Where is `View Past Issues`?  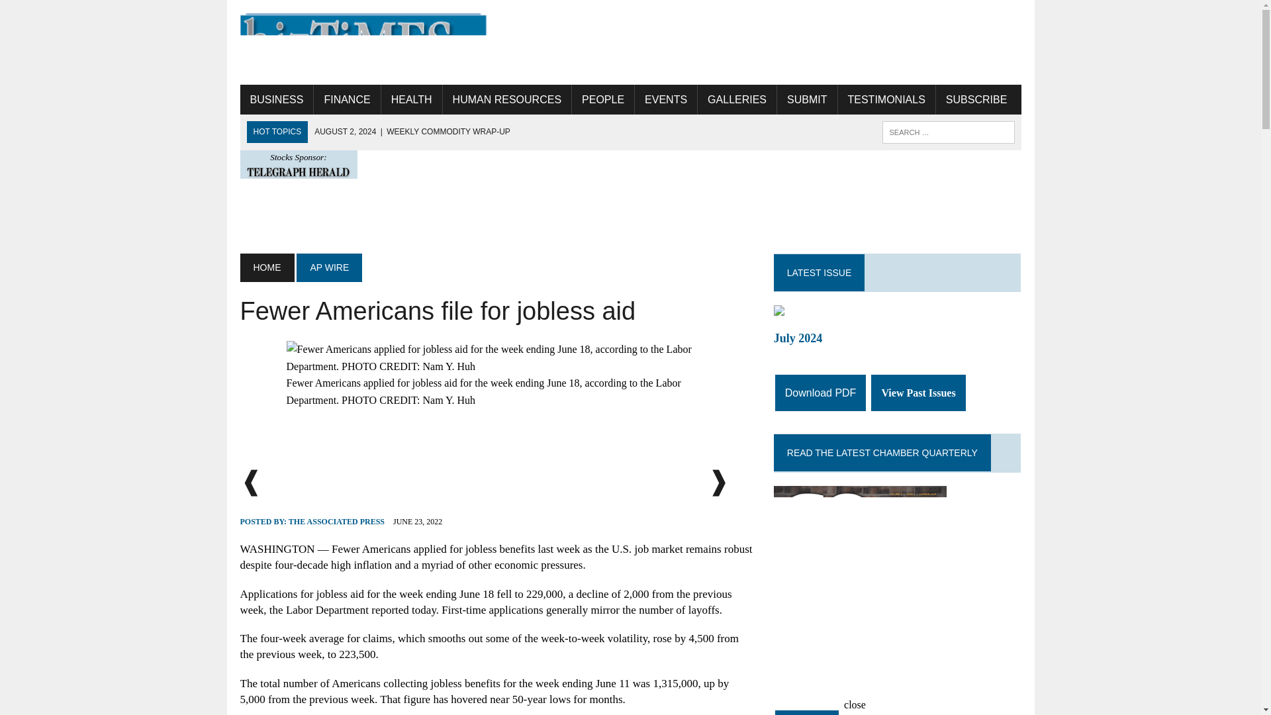
View Past Issues is located at coordinates (822, 712).